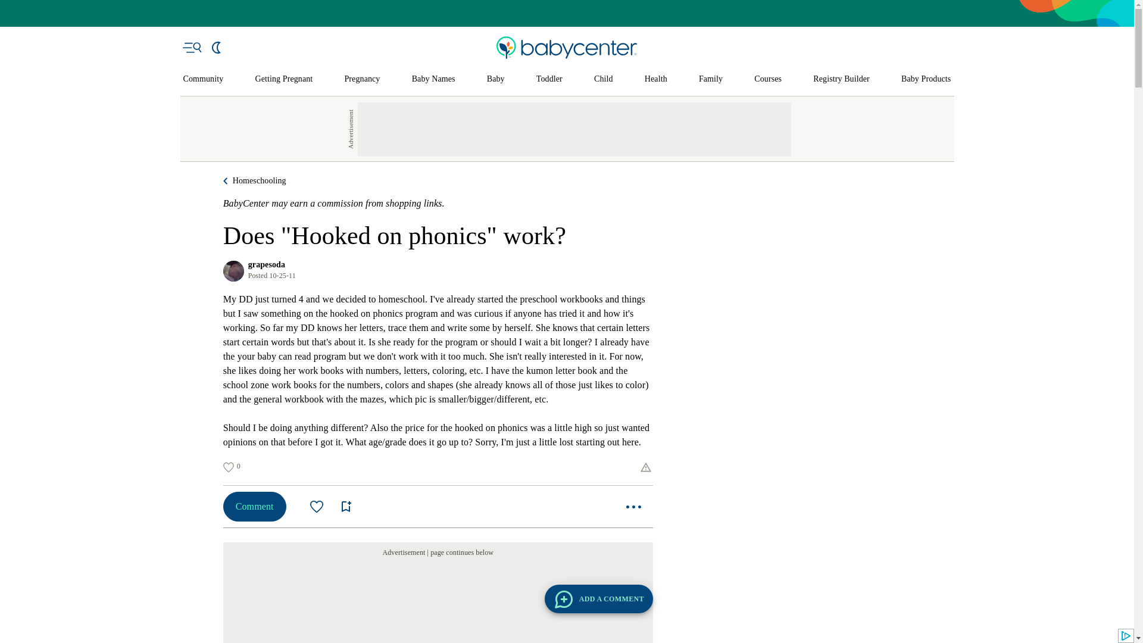  Describe the element at coordinates (204, 79) in the screenshot. I see `Community` at that location.